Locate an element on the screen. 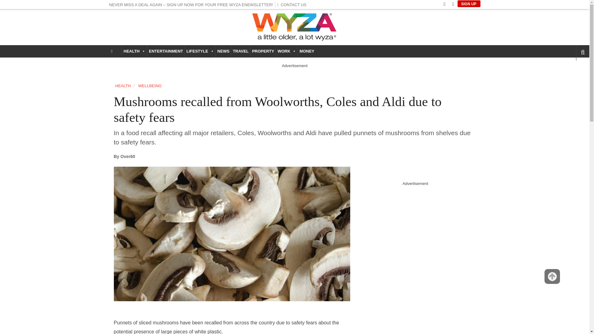 The width and height of the screenshot is (594, 334). MONEY is located at coordinates (306, 51).